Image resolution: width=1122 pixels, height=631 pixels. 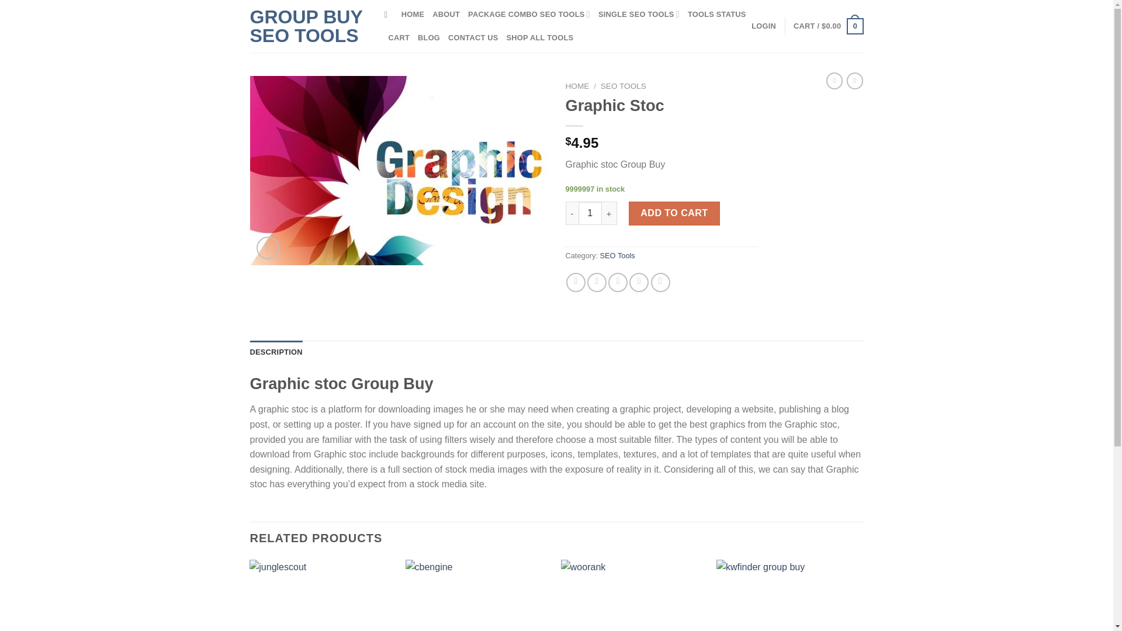 I want to click on Share on Facebook, so click(x=576, y=282).